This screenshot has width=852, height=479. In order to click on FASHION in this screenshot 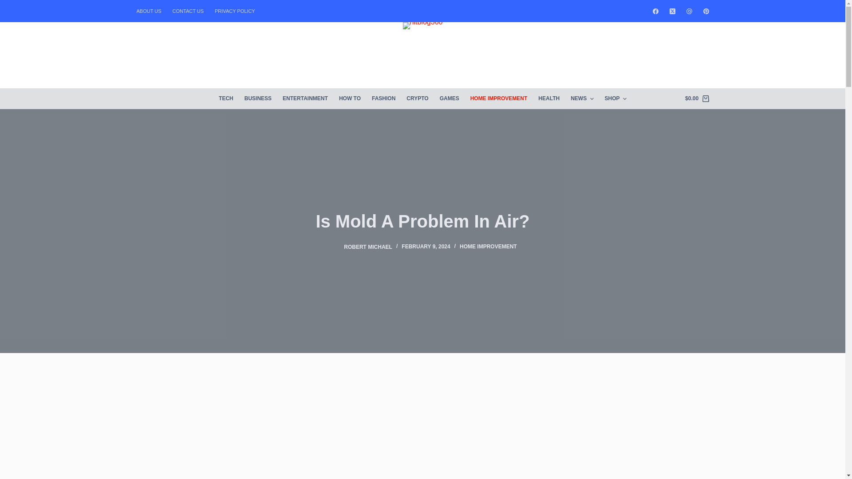, I will do `click(383, 98)`.